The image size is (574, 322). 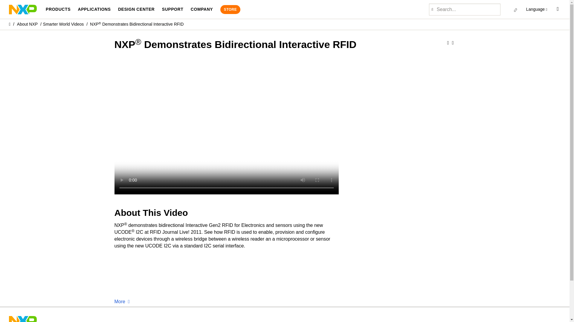 What do you see at coordinates (94, 9) in the screenshot?
I see `APPLICATIONS` at bounding box center [94, 9].